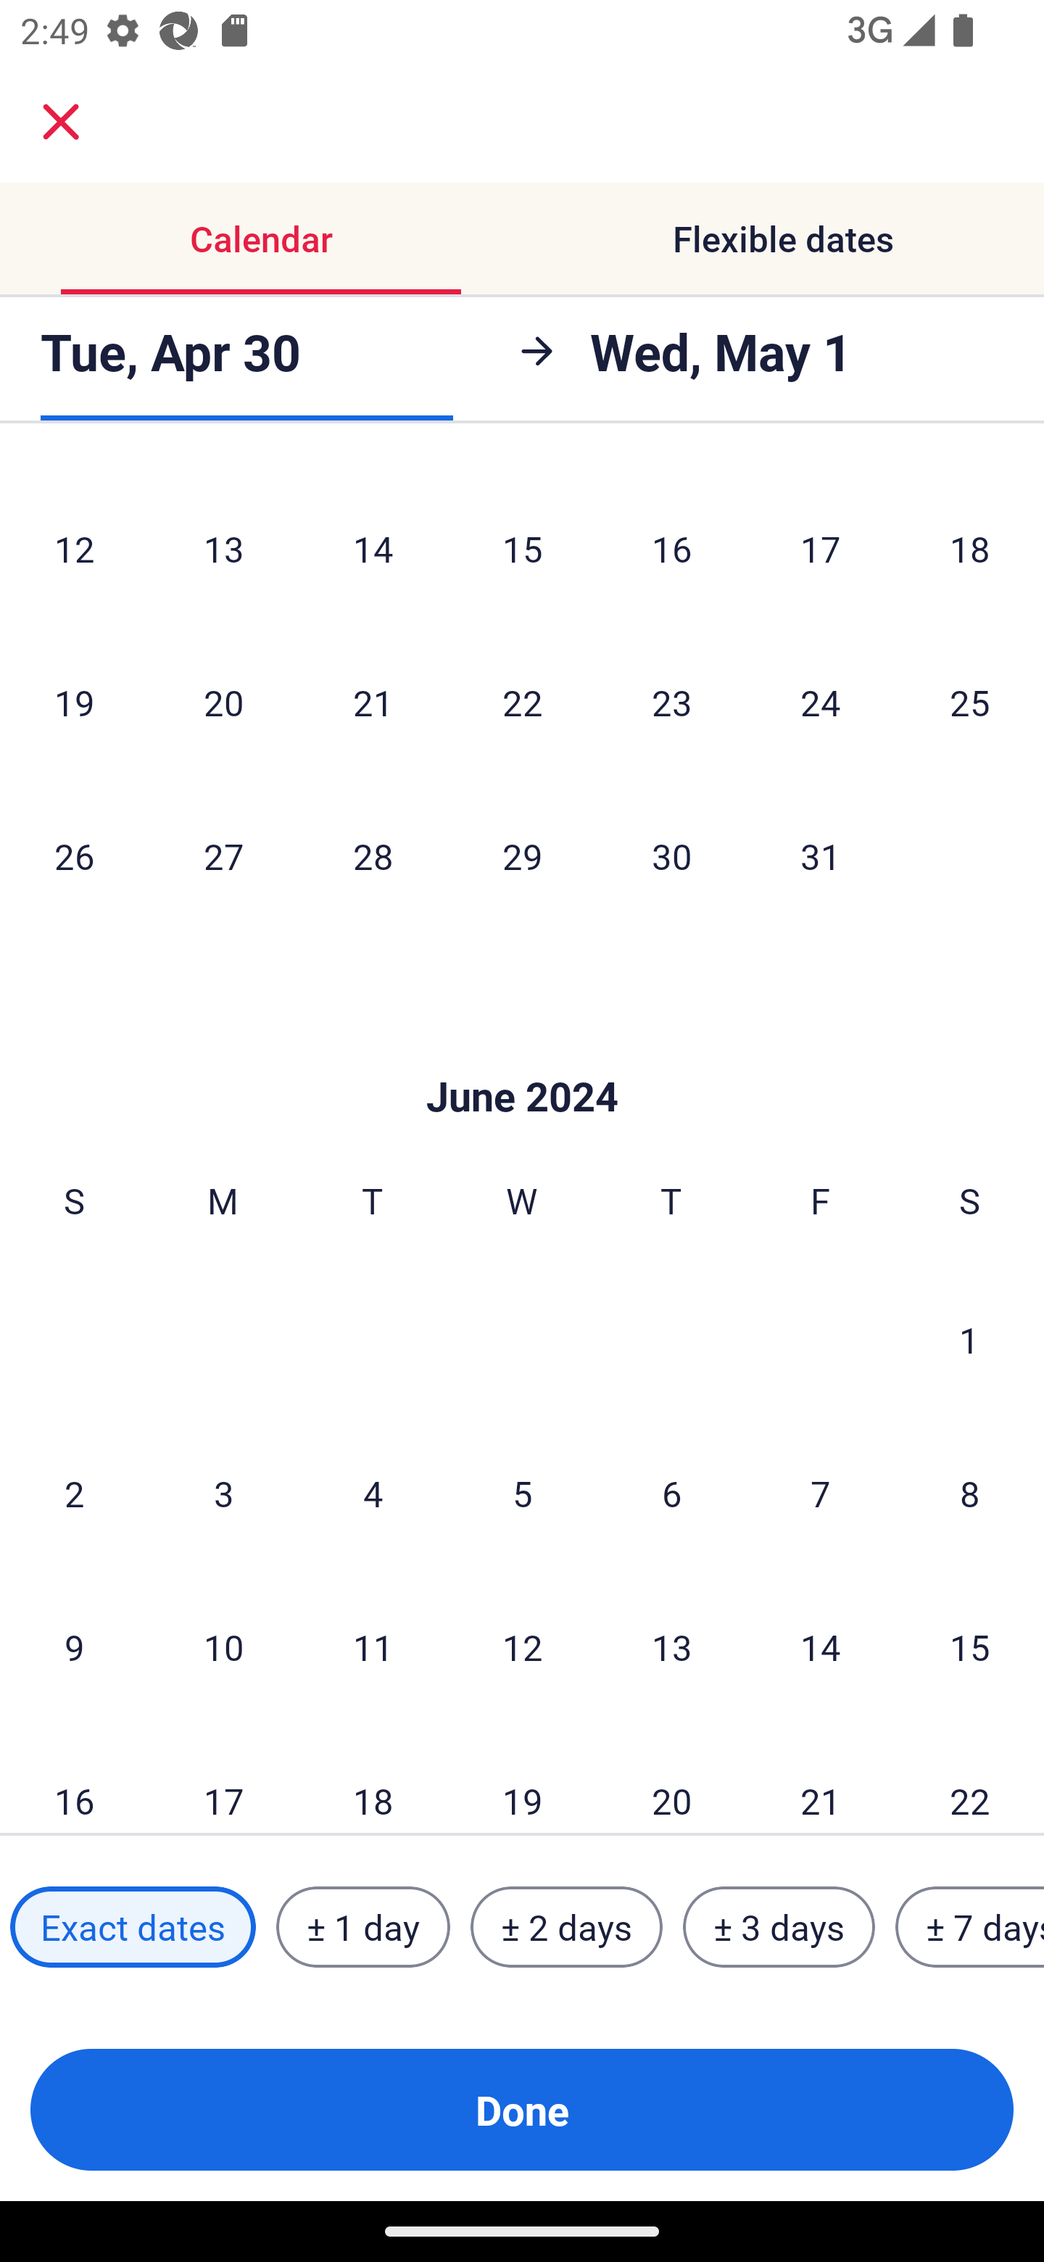  I want to click on 16 Sunday, June 16, 2024, so click(74, 1779).